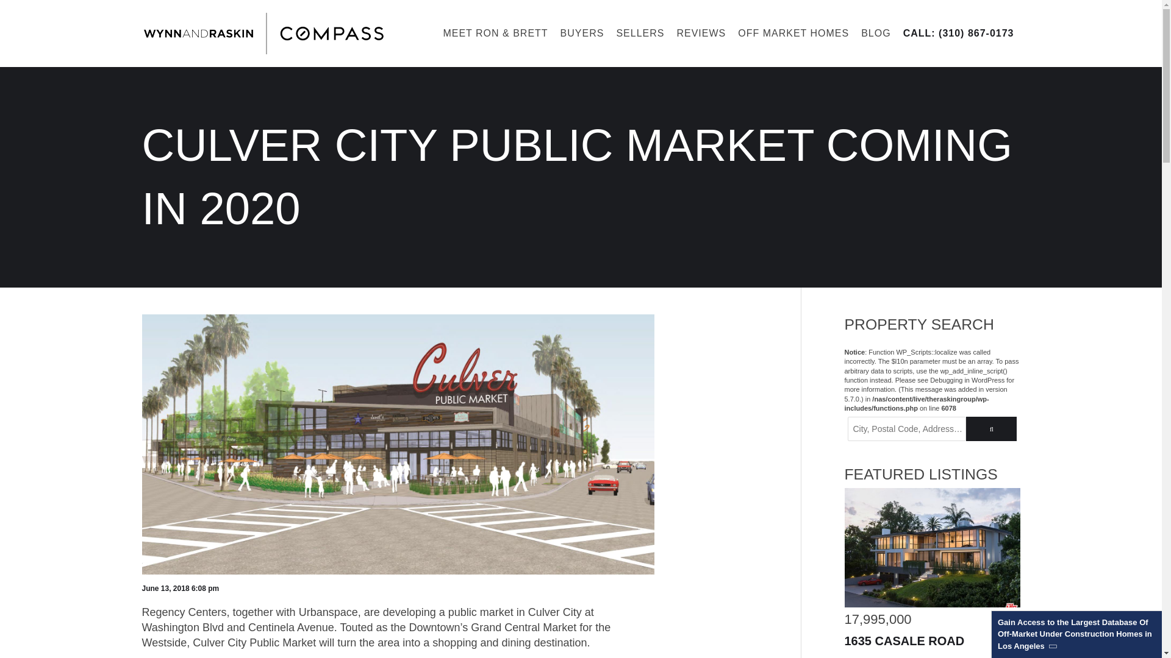 Image resolution: width=1171 pixels, height=658 pixels. What do you see at coordinates (991, 428) in the screenshot?
I see `Search` at bounding box center [991, 428].